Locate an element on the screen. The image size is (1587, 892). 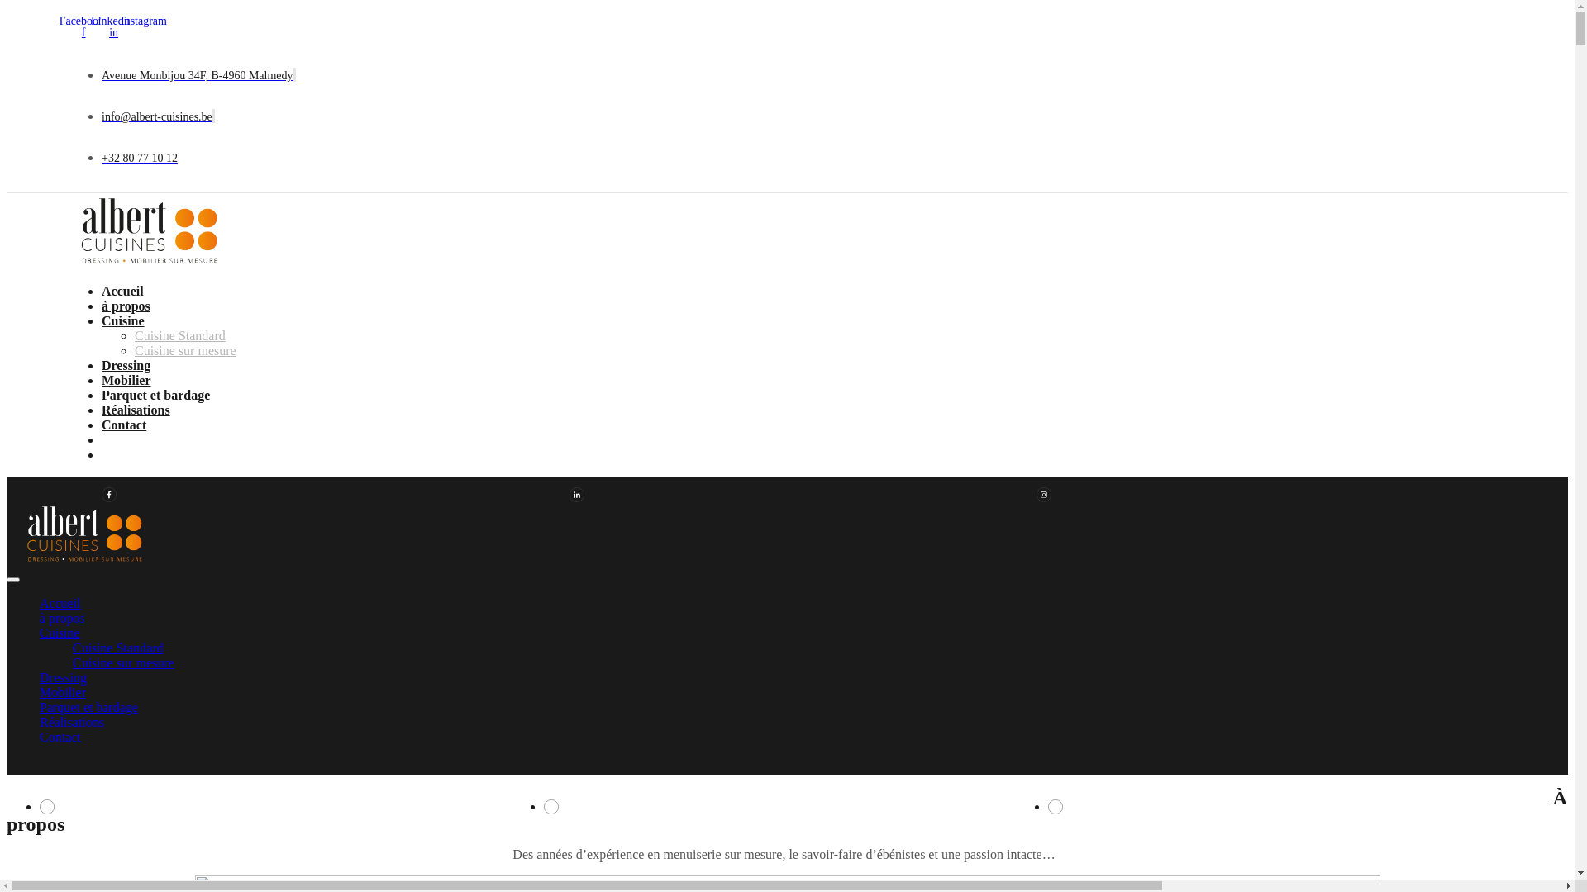
Cuisine Standard is located at coordinates (180, 335).